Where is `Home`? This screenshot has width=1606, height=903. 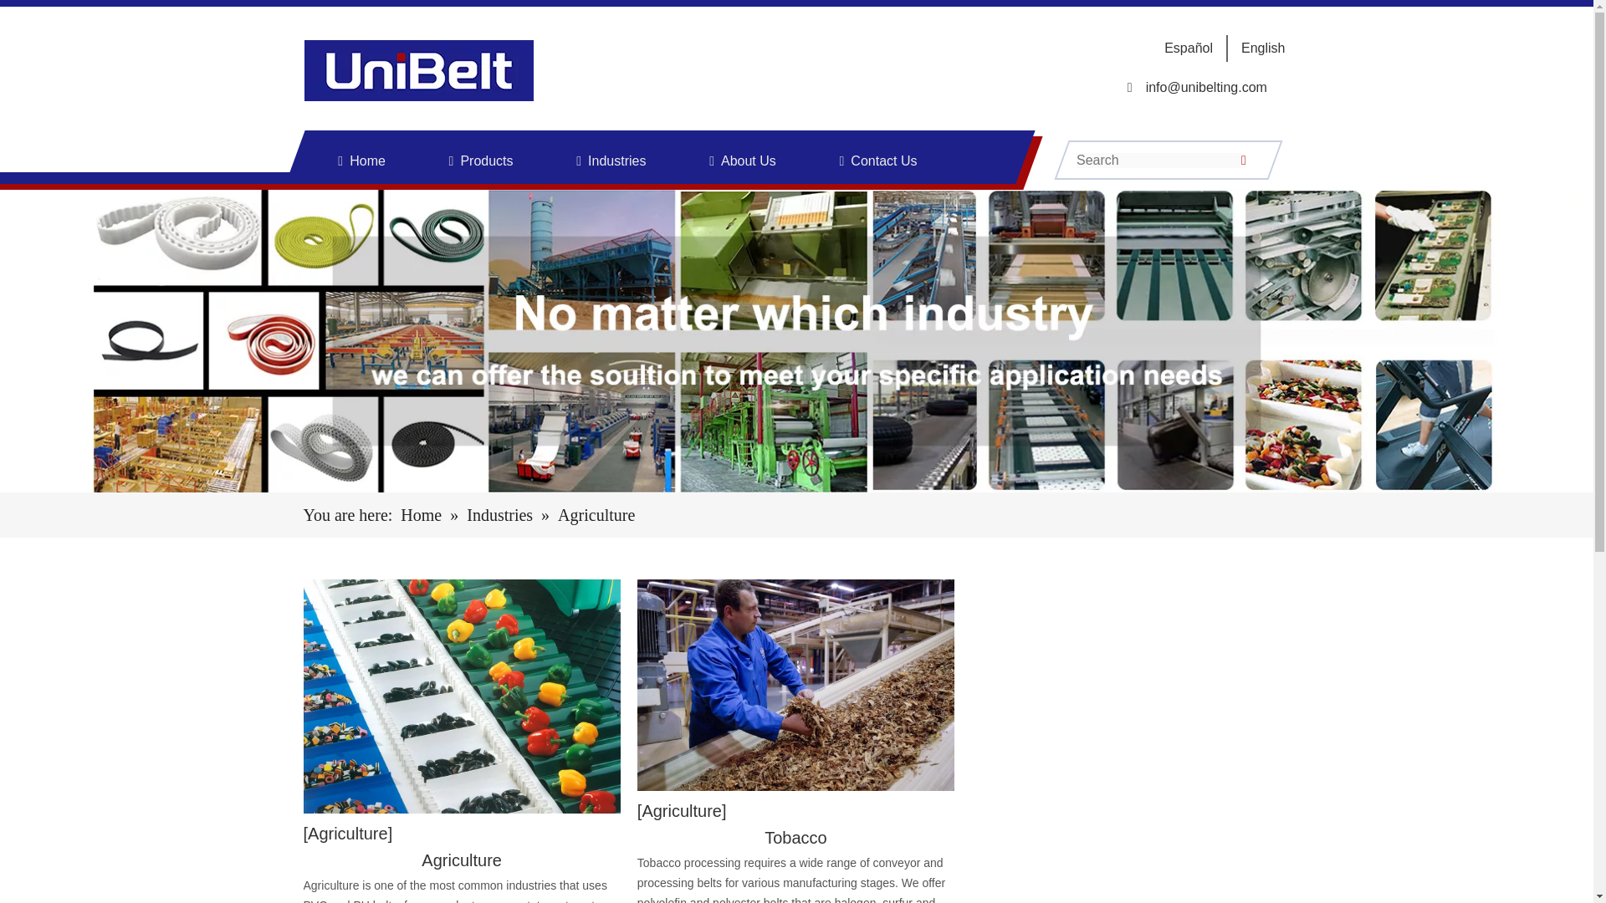
Home is located at coordinates (423, 515).